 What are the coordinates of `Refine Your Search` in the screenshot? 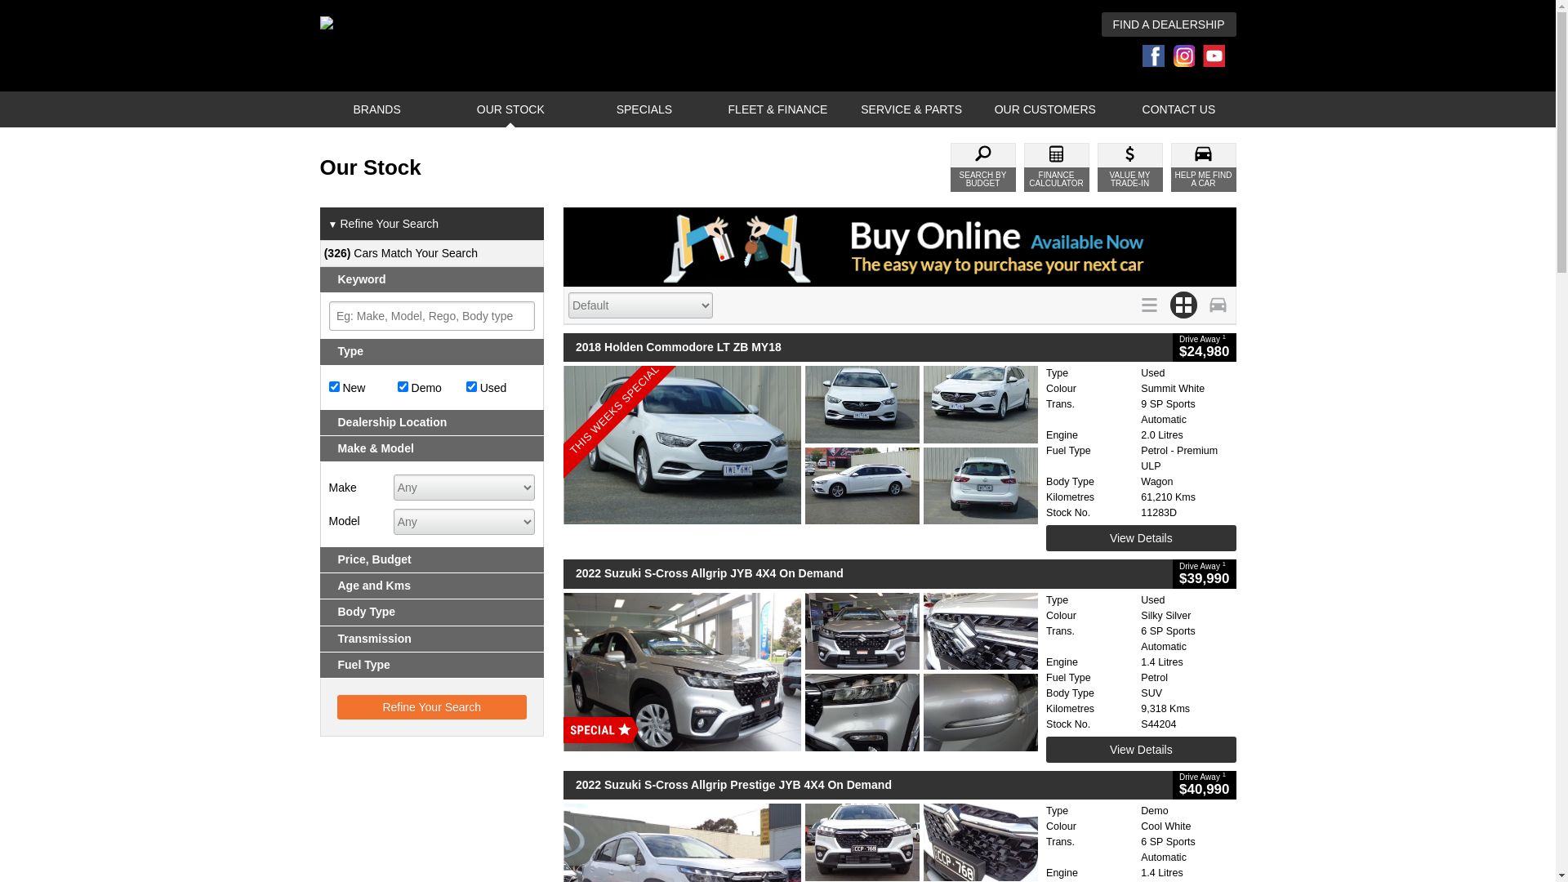 It's located at (431, 707).